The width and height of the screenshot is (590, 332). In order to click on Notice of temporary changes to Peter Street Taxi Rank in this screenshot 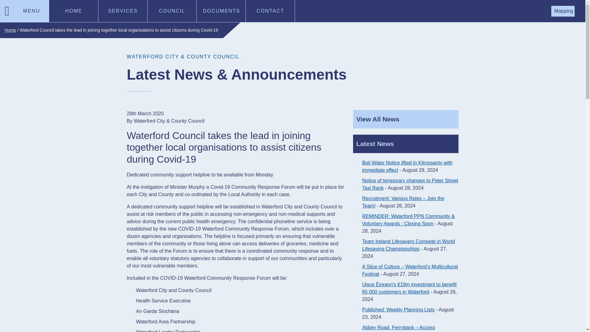, I will do `click(410, 184)`.